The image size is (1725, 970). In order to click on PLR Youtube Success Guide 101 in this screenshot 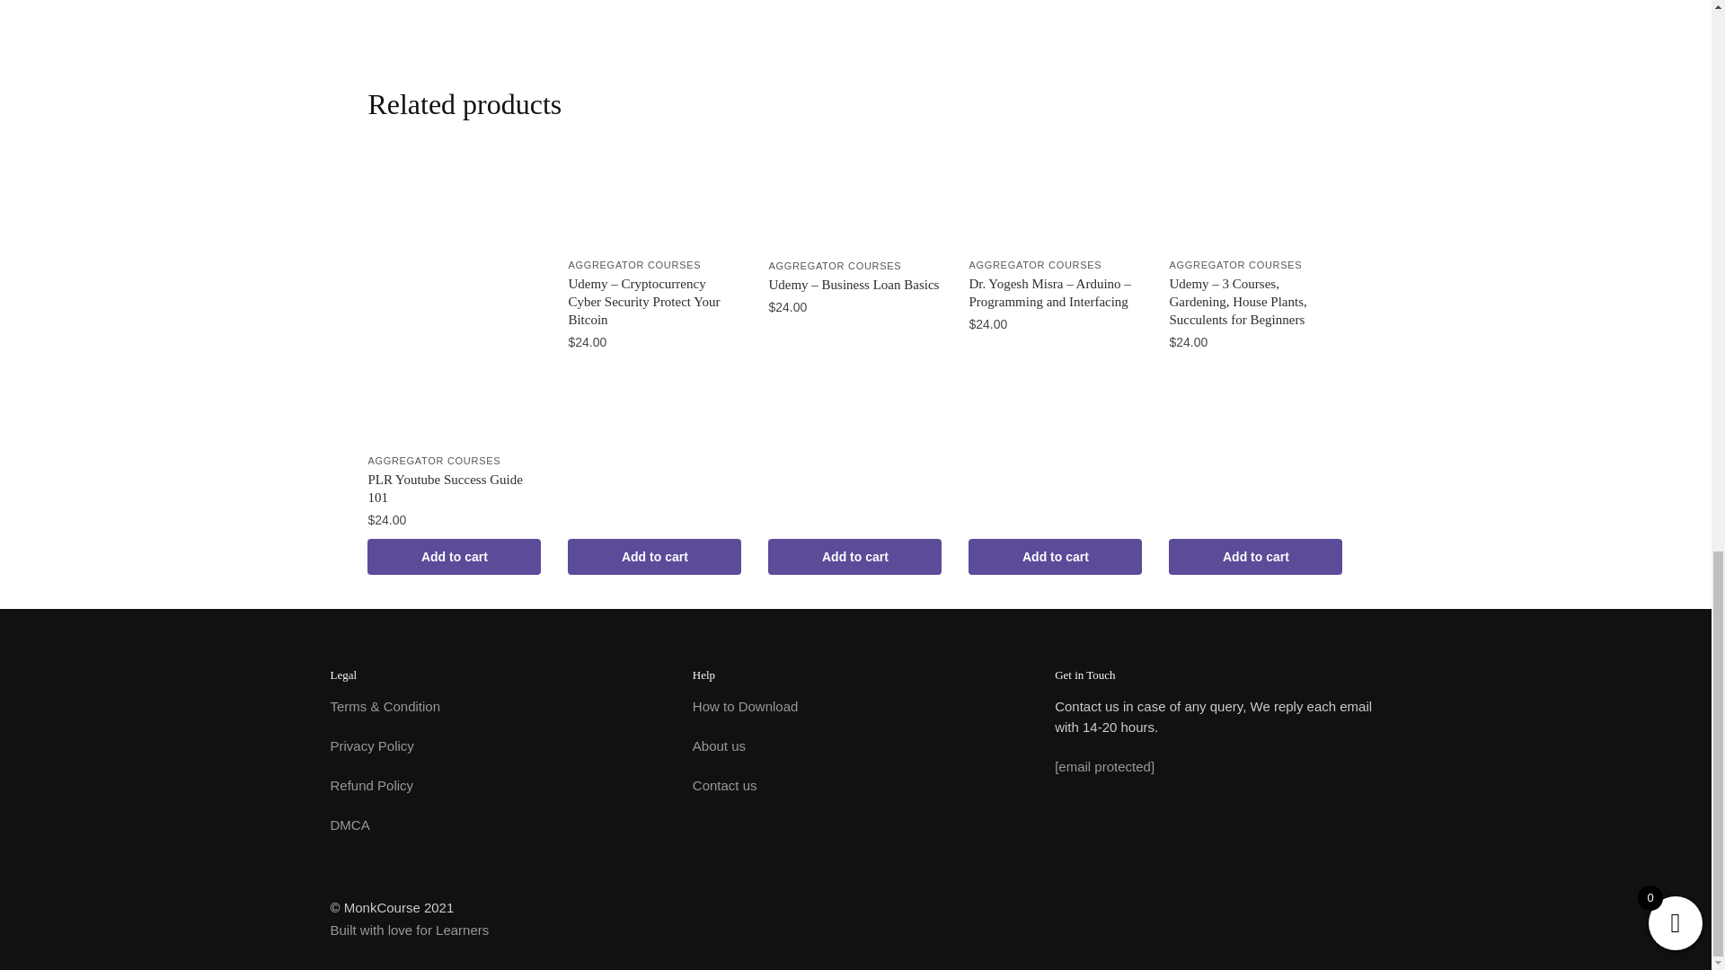, I will do `click(454, 488)`.